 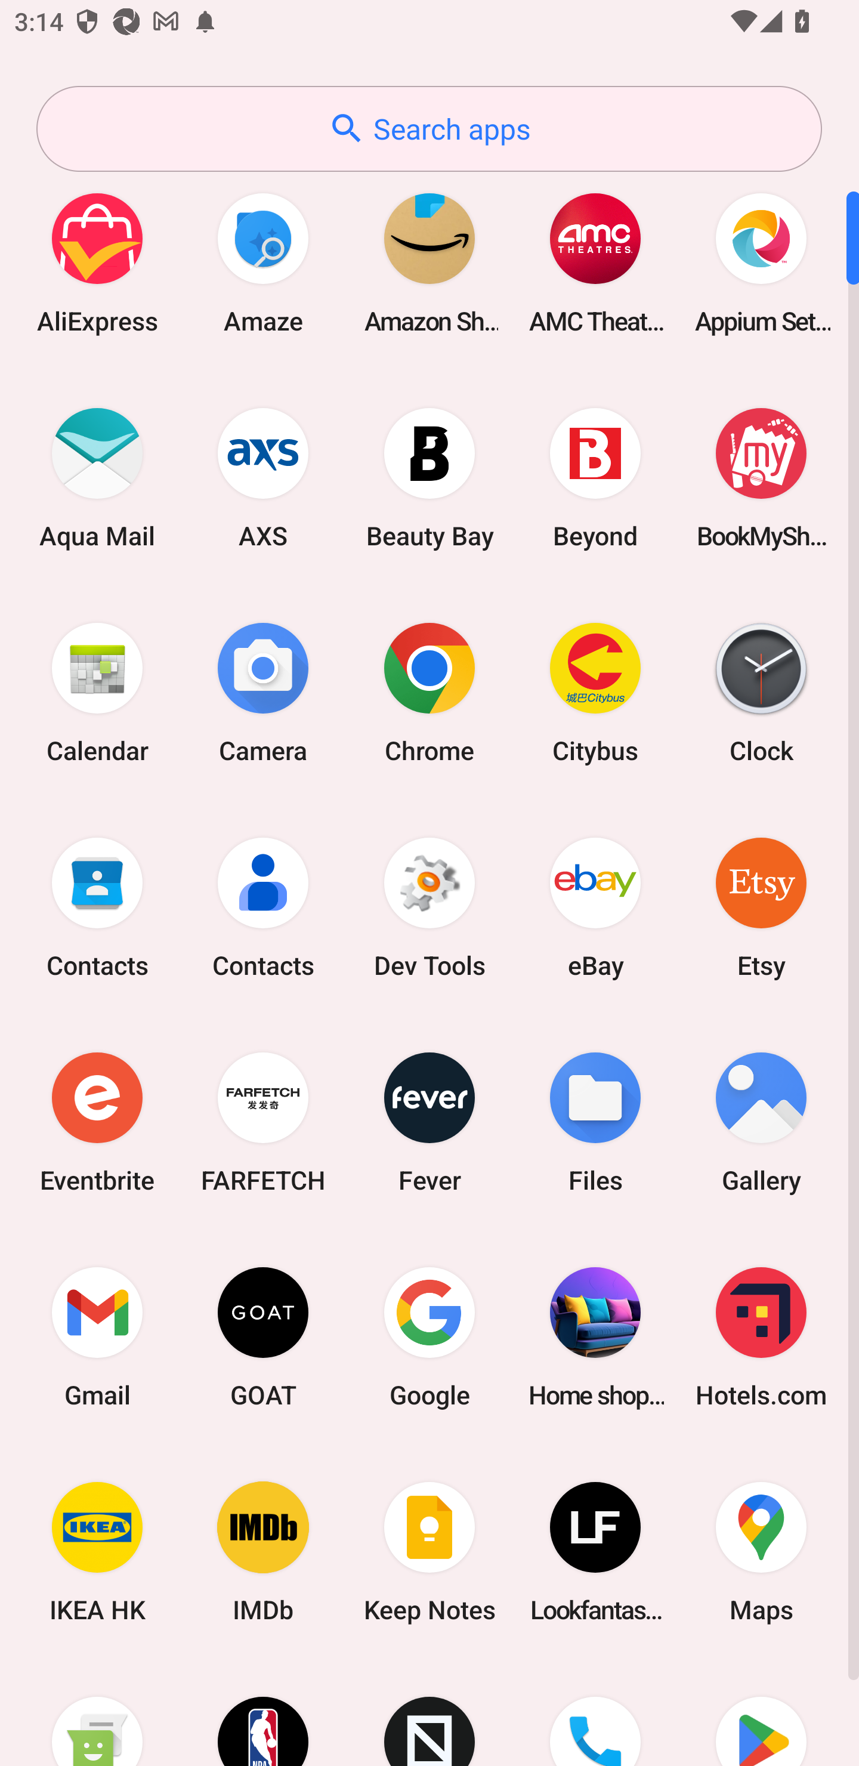 I want to click on Aqua Mail, so click(x=97, y=477).